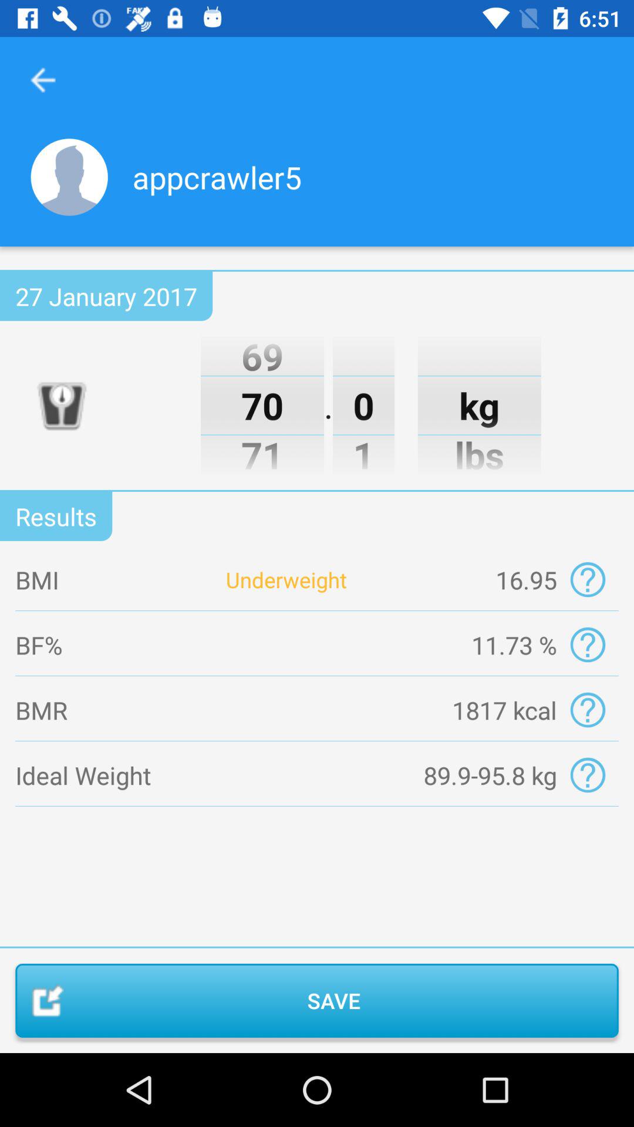 This screenshot has height=1127, width=634. Describe the element at coordinates (587, 645) in the screenshot. I see `more info` at that location.